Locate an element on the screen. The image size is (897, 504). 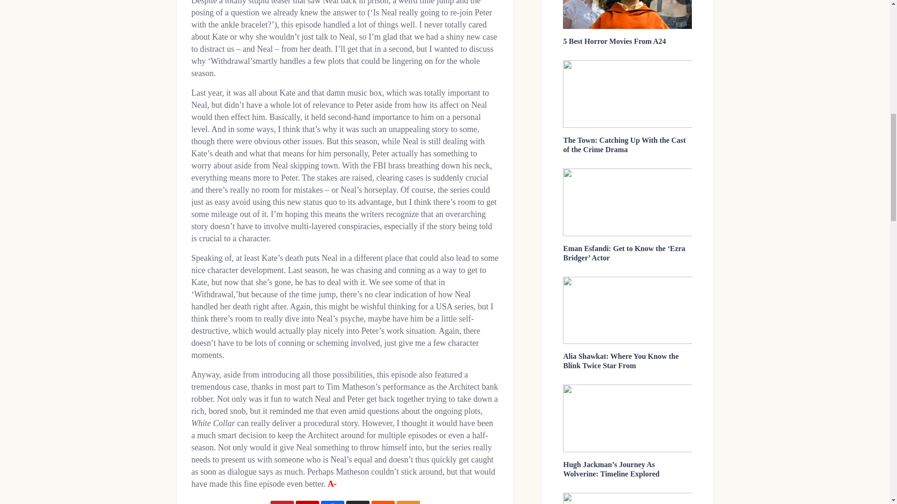
5 Best Horror Movies From A24 is located at coordinates (615, 41).